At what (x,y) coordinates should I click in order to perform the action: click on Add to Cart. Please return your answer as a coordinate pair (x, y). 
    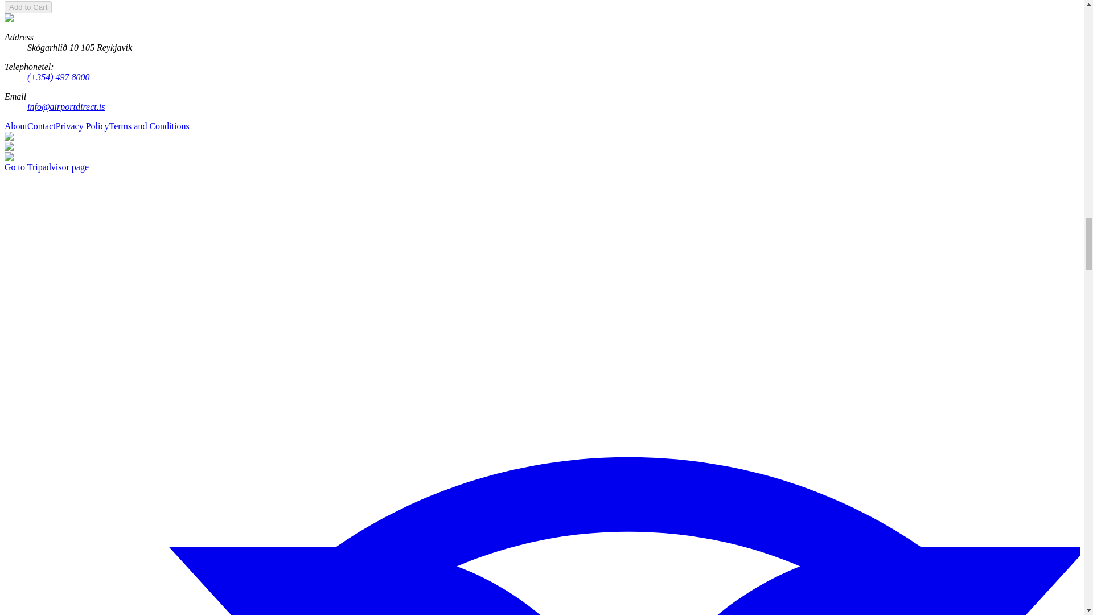
    Looking at the image, I should click on (27, 7).